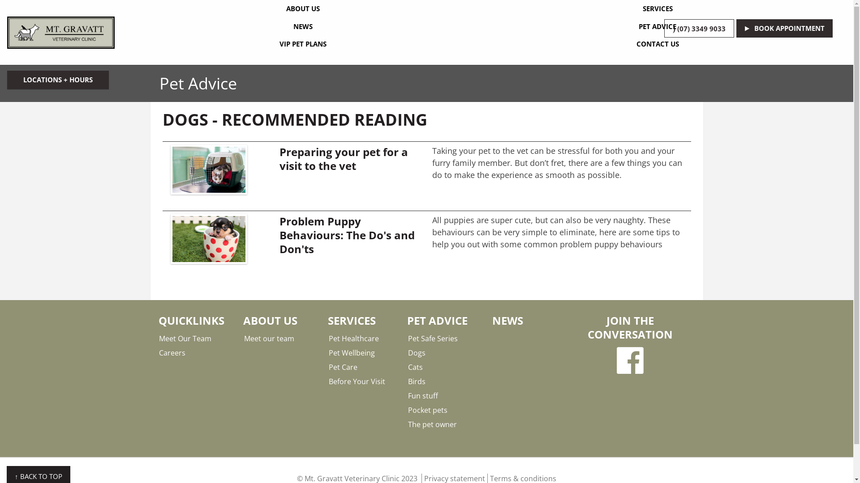 This screenshot has width=860, height=483. Describe the element at coordinates (658, 9) in the screenshot. I see `SERVICES` at that location.